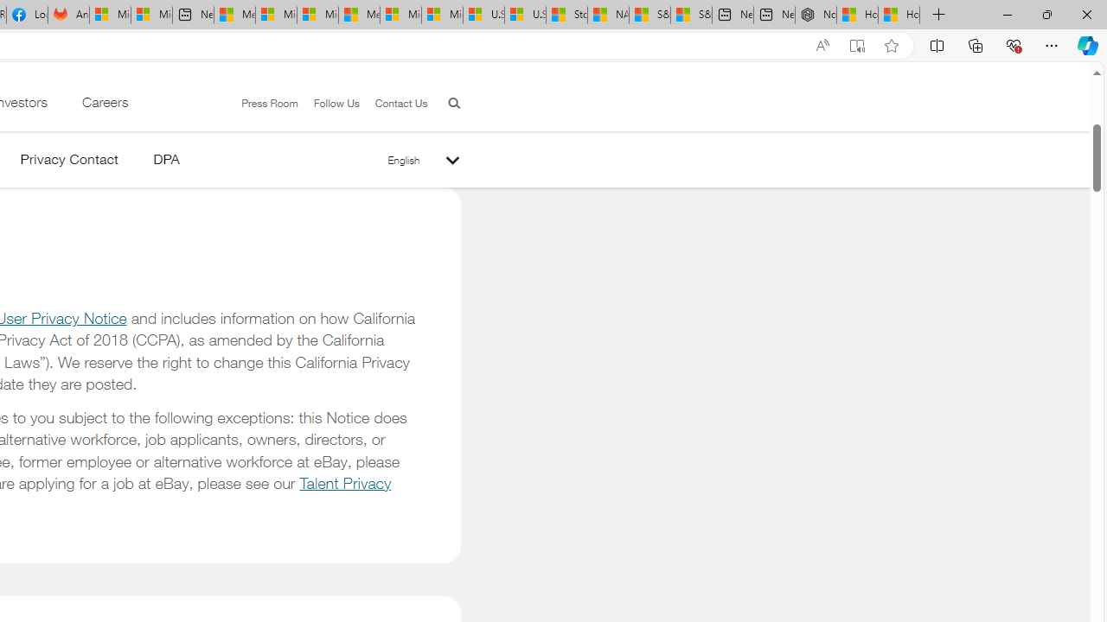 Image resolution: width=1107 pixels, height=622 pixels. I want to click on Microsoft account | Home, so click(317, 16).